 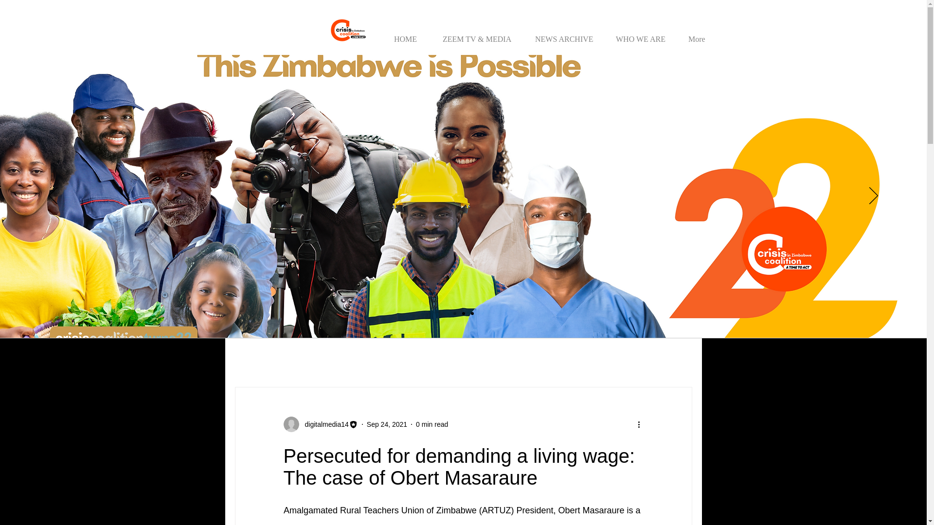 What do you see at coordinates (320, 424) in the screenshot?
I see `digitalmedia14` at bounding box center [320, 424].